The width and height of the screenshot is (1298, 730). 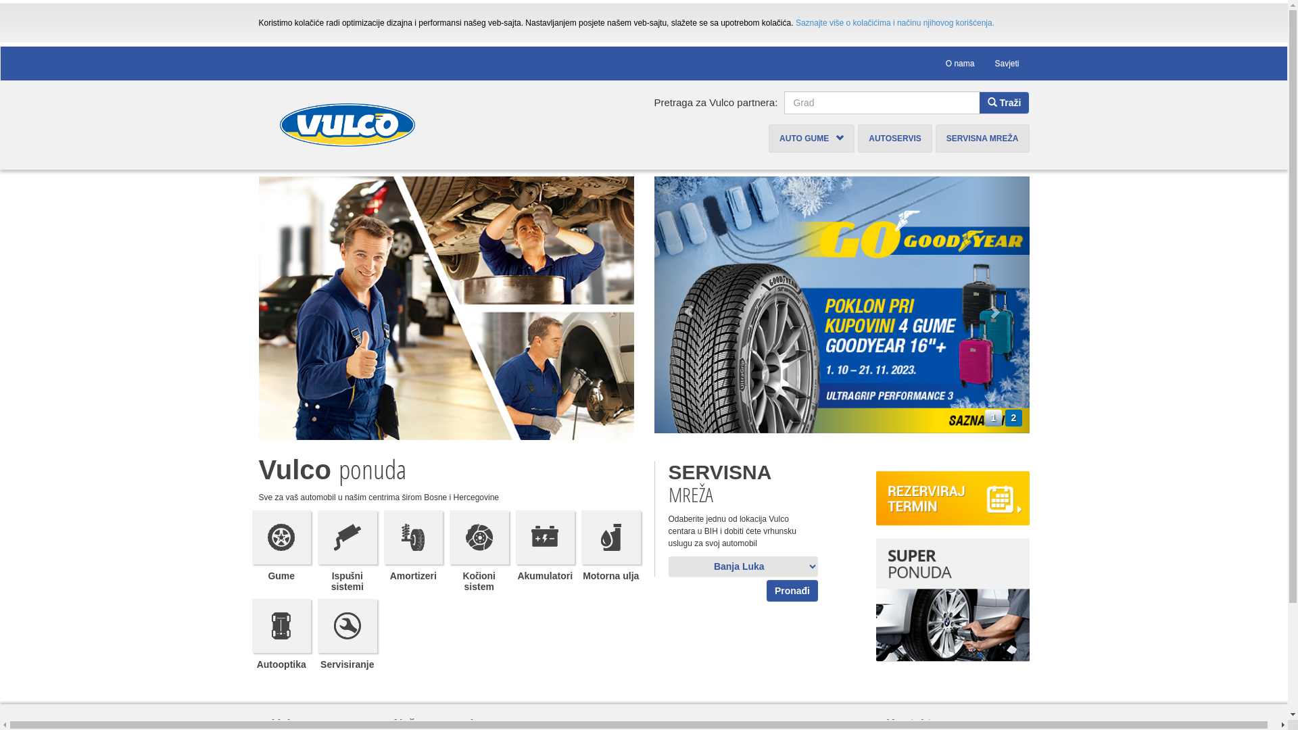 What do you see at coordinates (1007, 64) in the screenshot?
I see `Savjeti` at bounding box center [1007, 64].